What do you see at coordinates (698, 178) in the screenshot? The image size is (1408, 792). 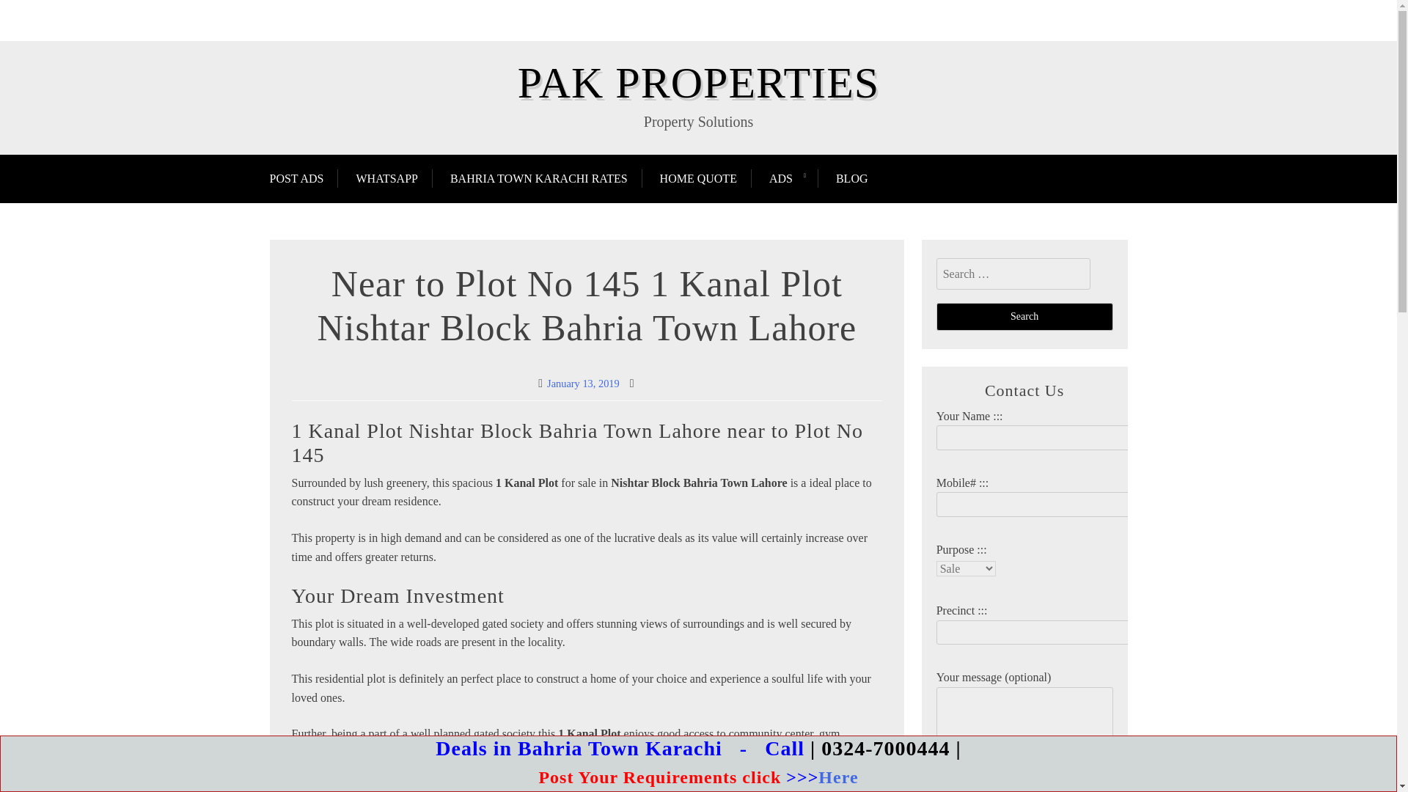 I see `HOME QUOTE` at bounding box center [698, 178].